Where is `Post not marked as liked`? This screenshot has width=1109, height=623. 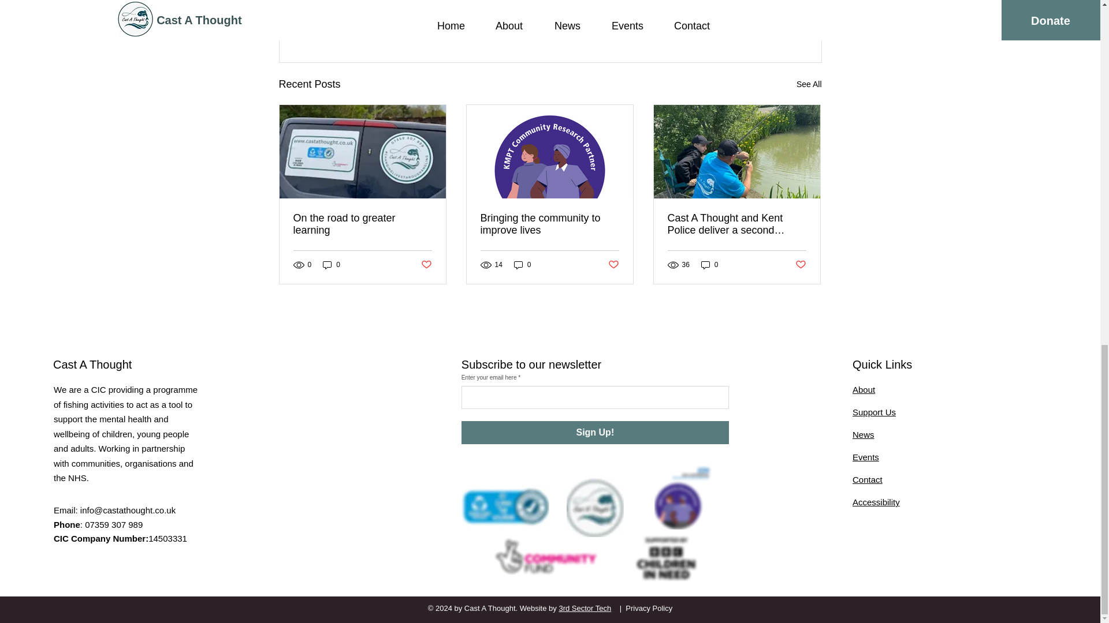 Post not marked as liked is located at coordinates (801, 264).